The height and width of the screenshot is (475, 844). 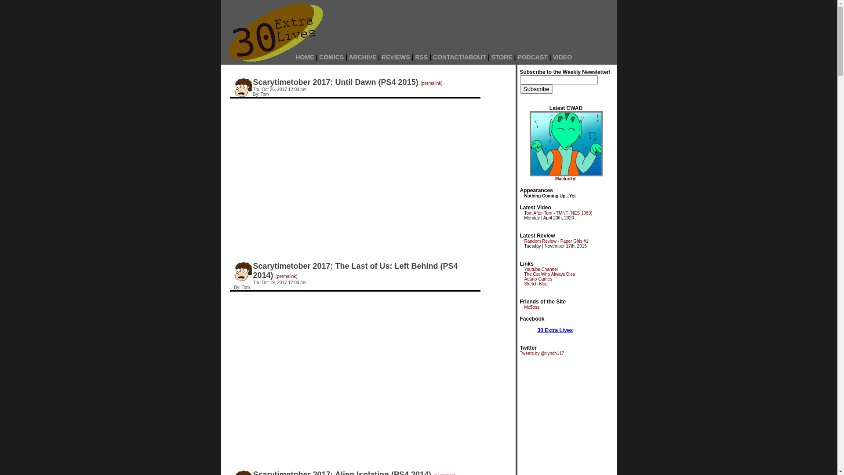 I want to click on Maclunky!, so click(x=566, y=179).